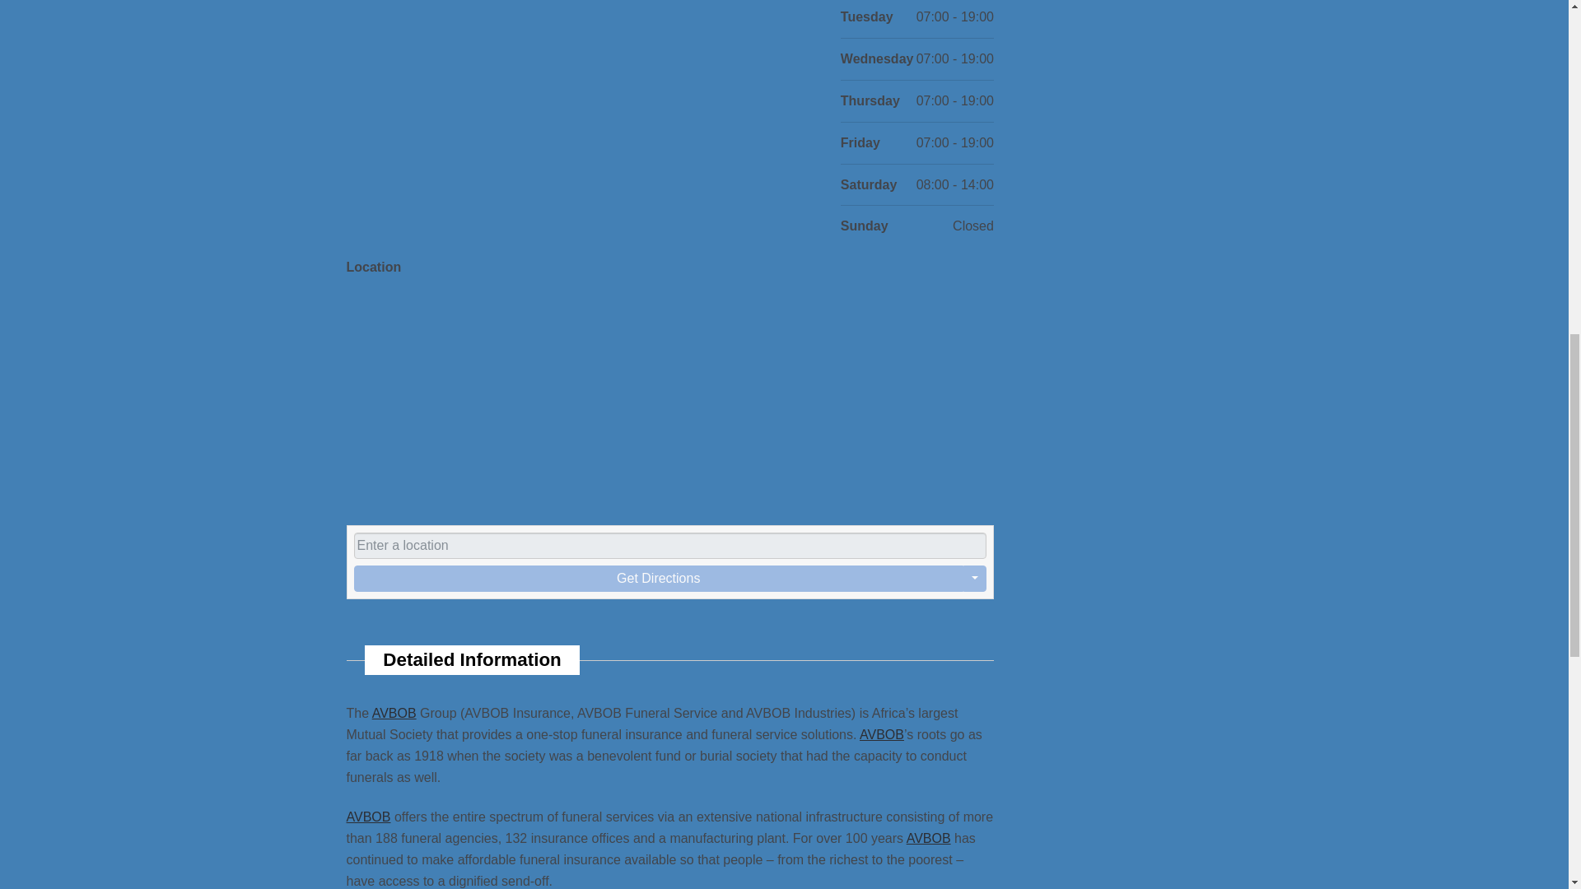 This screenshot has height=889, width=1581. I want to click on AVBOB, so click(882, 734).